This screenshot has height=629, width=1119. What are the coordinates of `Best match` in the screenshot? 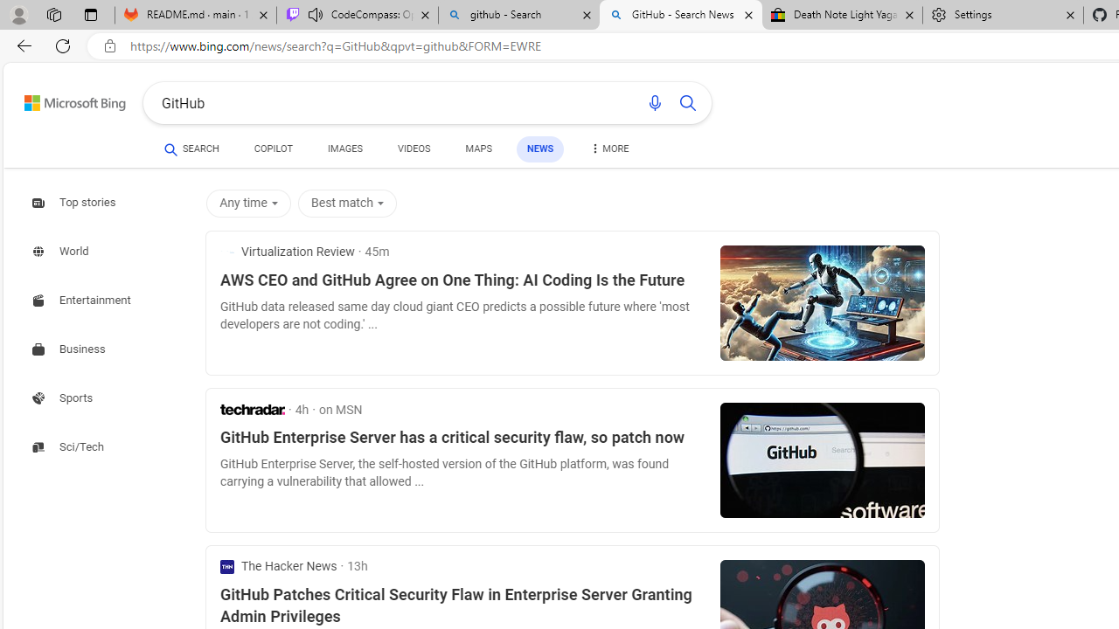 It's located at (347, 203).